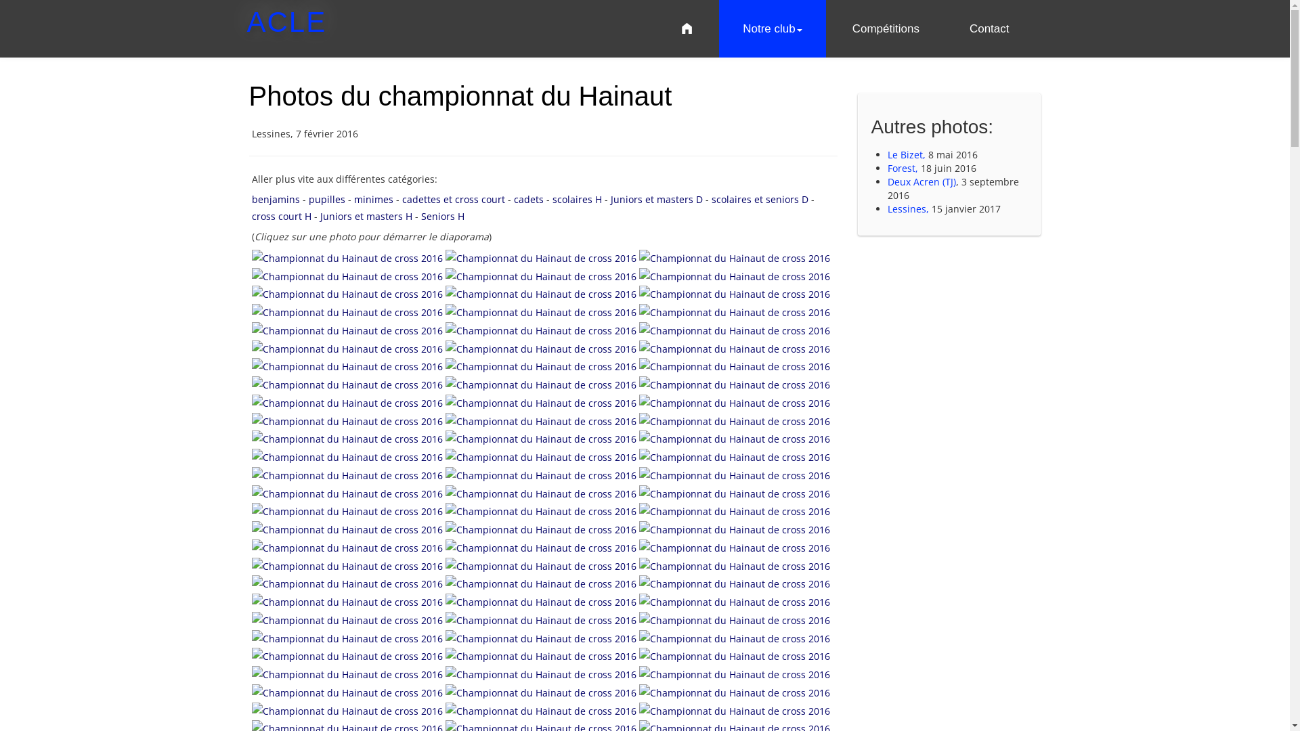 The height and width of the screenshot is (731, 1300). I want to click on Championnat du Hainaut de cross 2016, so click(542, 655).